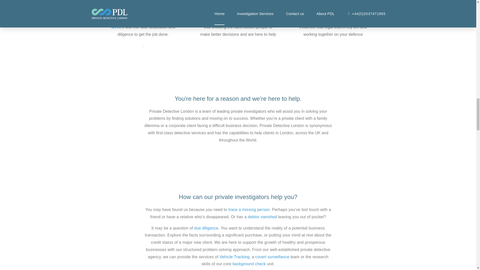 The height and width of the screenshot is (270, 480). I want to click on Background Check London, so click(249, 263).